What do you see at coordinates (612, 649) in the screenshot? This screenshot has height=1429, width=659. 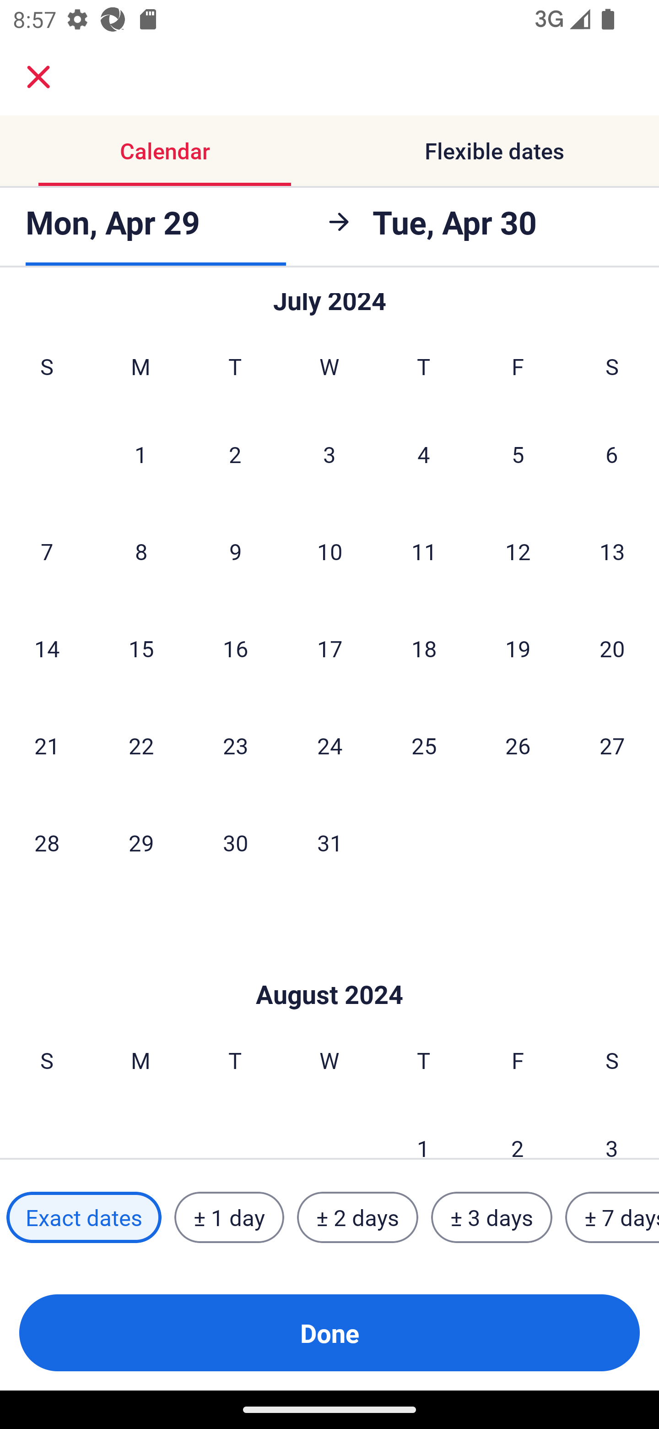 I see `20 Saturday, July 20, 2024` at bounding box center [612, 649].